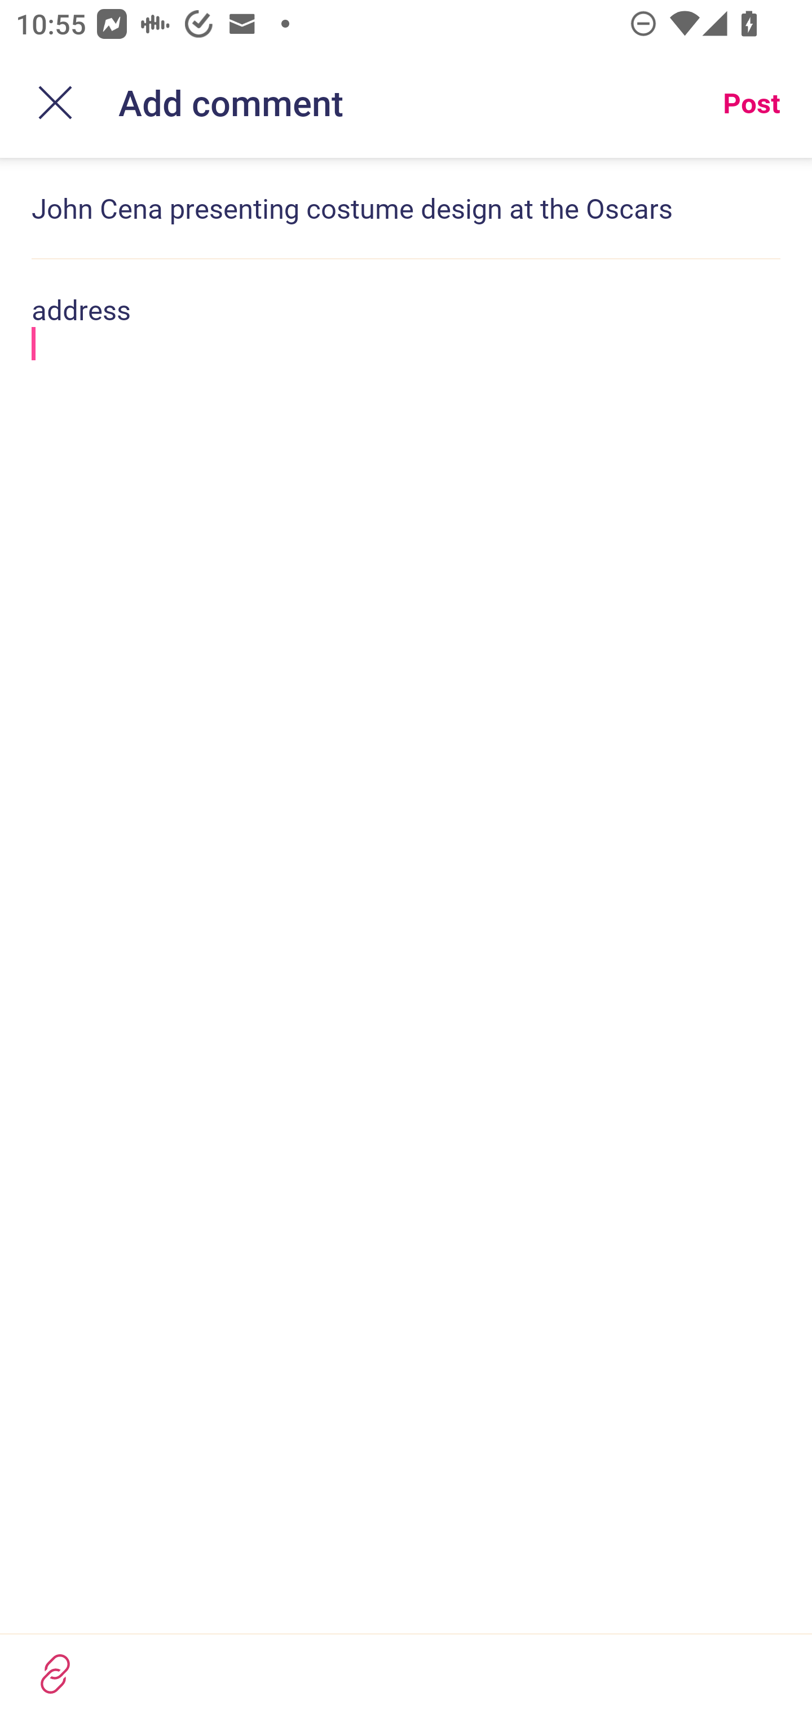 This screenshot has height=1714, width=812. I want to click on Insert a link, so click(406, 1673).